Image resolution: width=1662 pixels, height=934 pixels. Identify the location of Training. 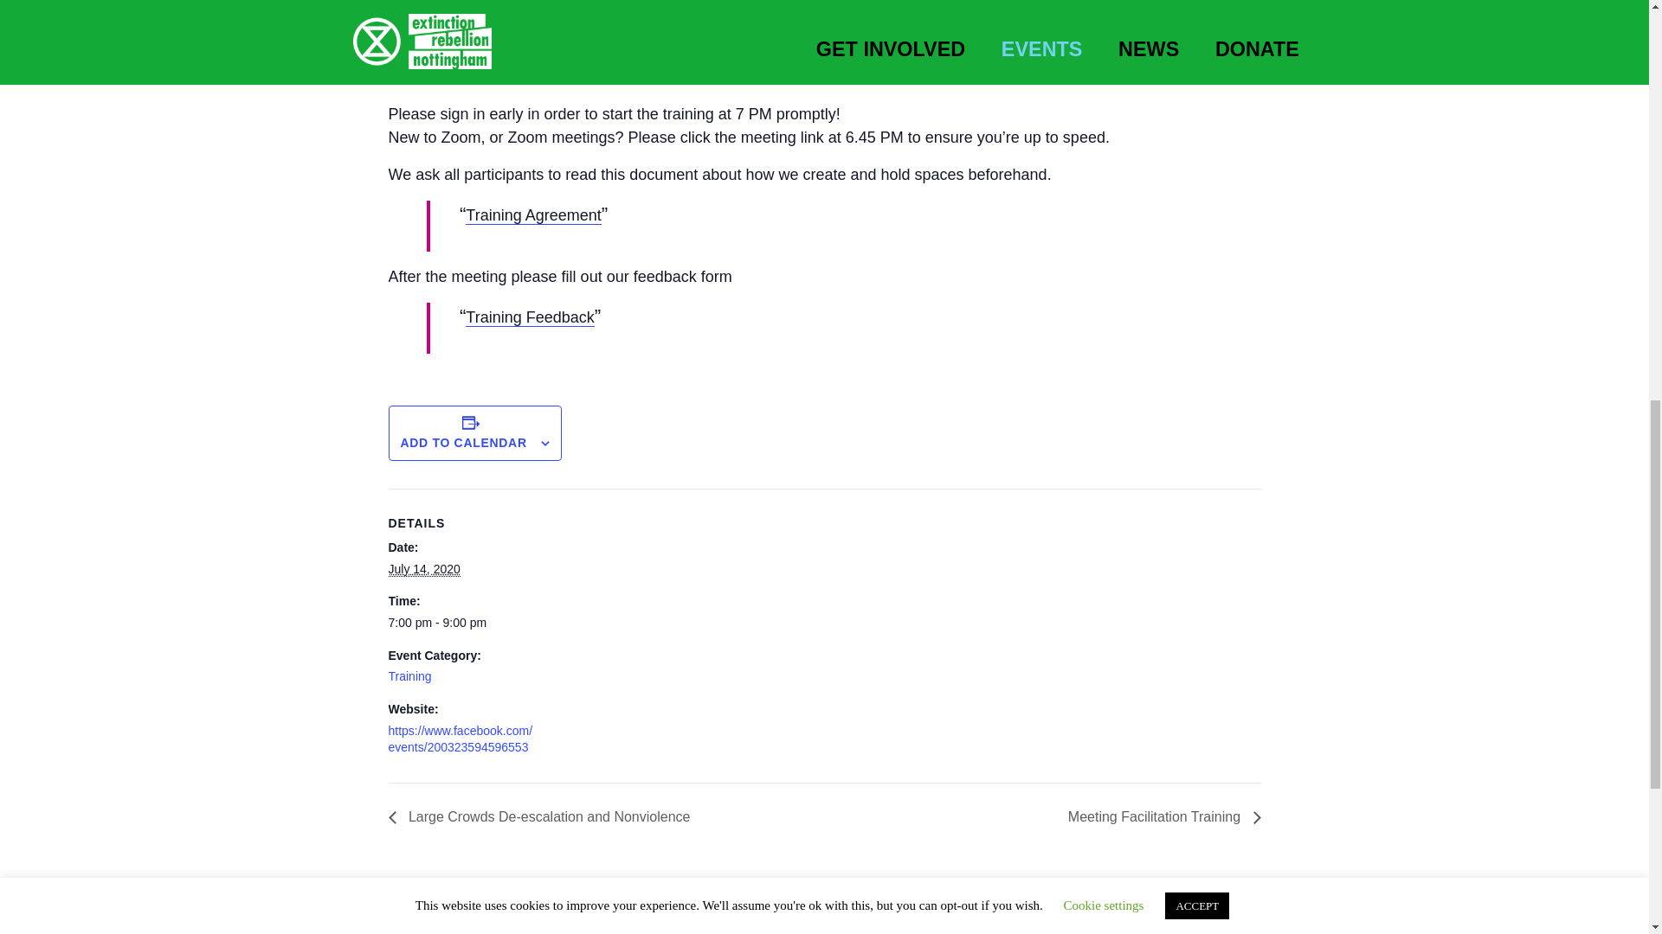
(409, 676).